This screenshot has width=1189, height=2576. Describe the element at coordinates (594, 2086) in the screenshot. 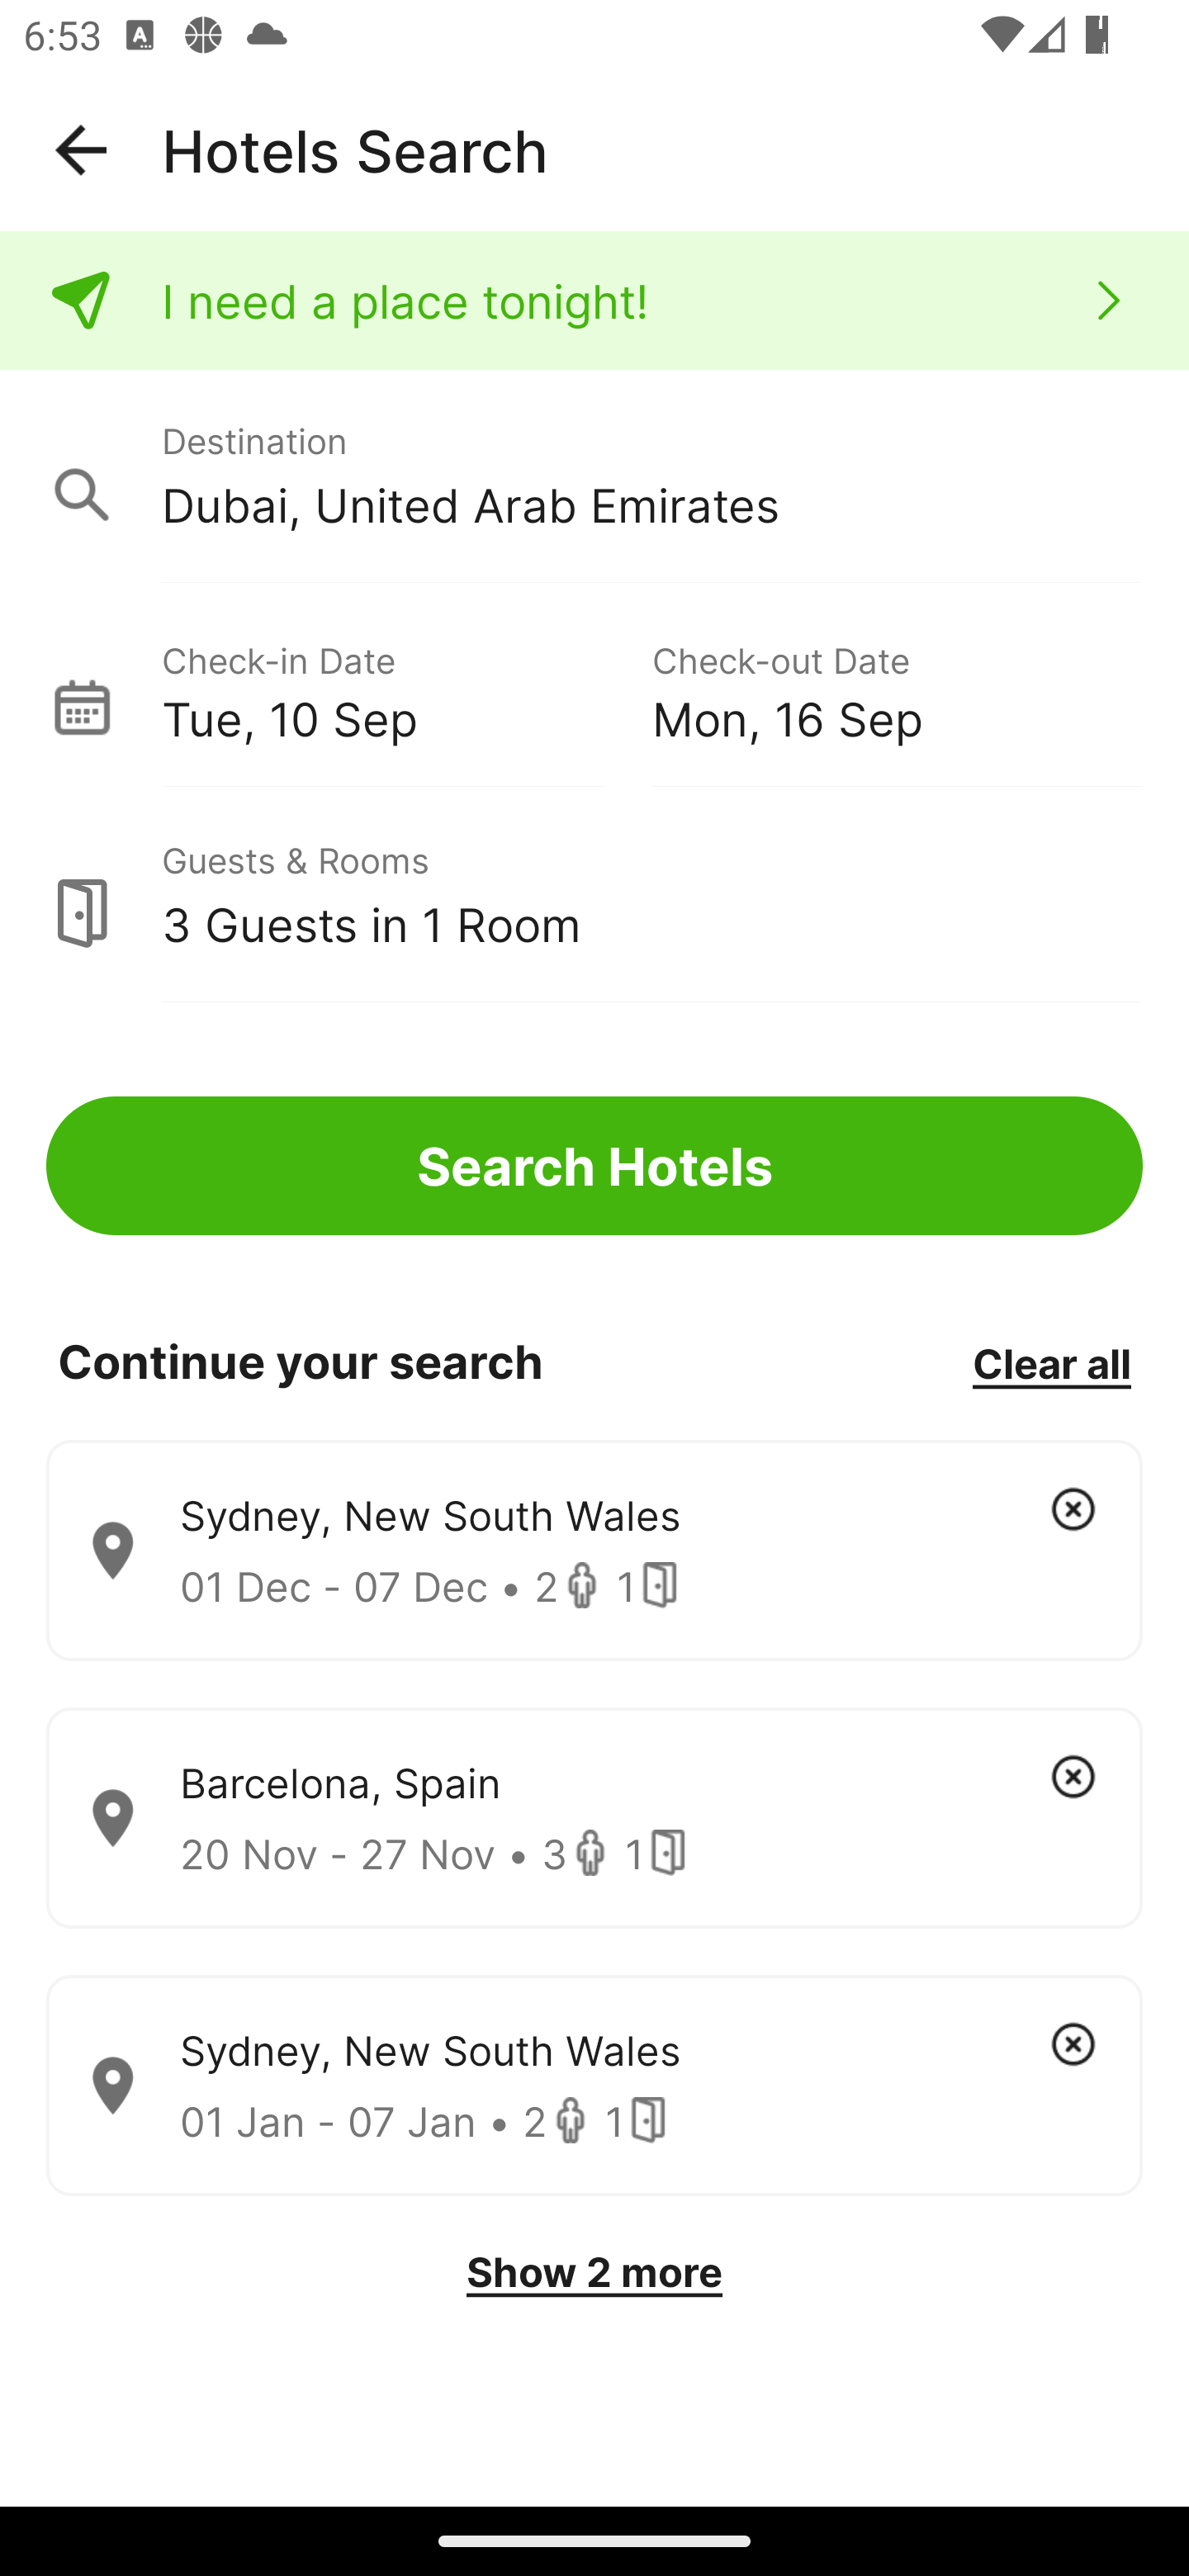

I see `Sydney, New South Wales 01 Jan - 07 Jan • 2  1 ` at that location.